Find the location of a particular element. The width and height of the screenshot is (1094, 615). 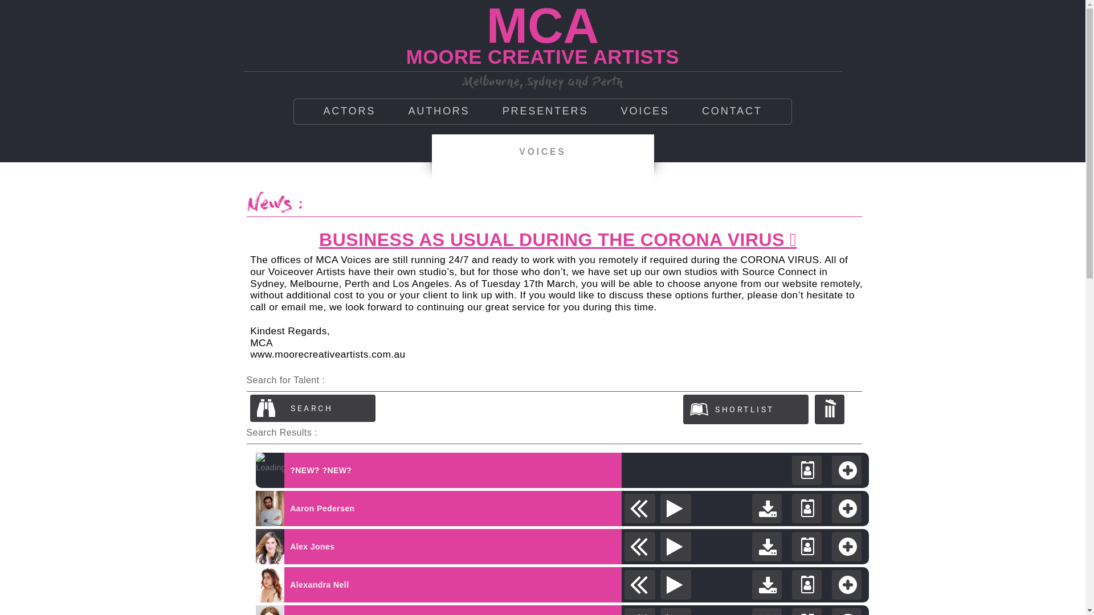

Add to shortlist (11336) is located at coordinates (847, 470).